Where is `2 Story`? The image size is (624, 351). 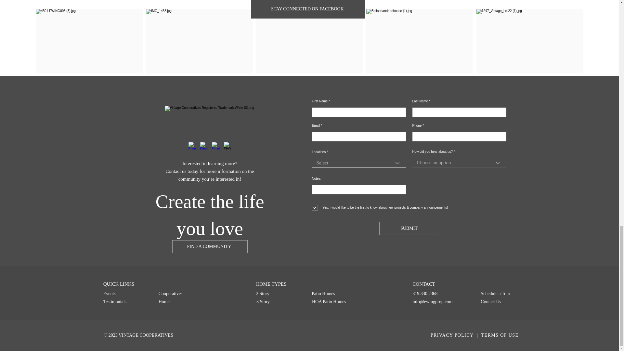
2 Story is located at coordinates (279, 293).